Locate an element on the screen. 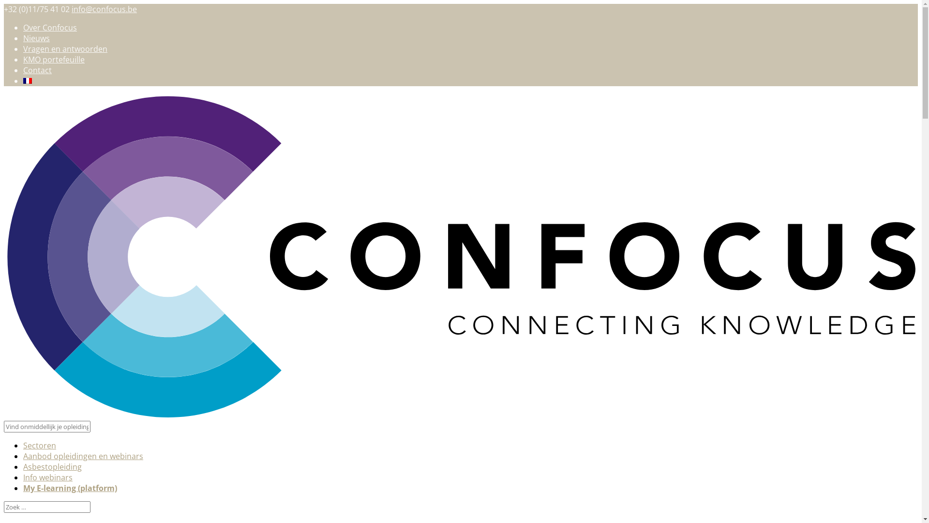 The image size is (929, 523). Contact is located at coordinates (38, 70).